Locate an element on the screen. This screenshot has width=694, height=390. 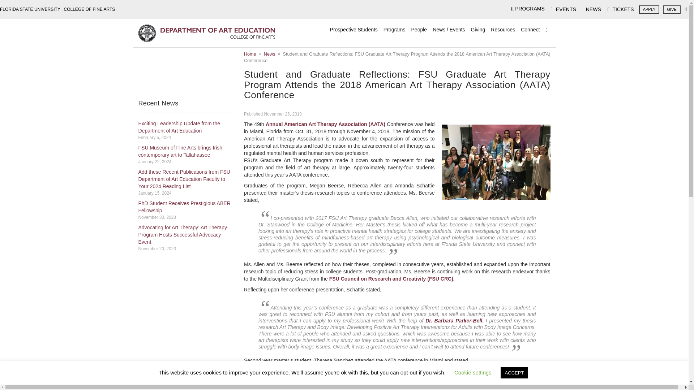
EVENTS is located at coordinates (563, 9).